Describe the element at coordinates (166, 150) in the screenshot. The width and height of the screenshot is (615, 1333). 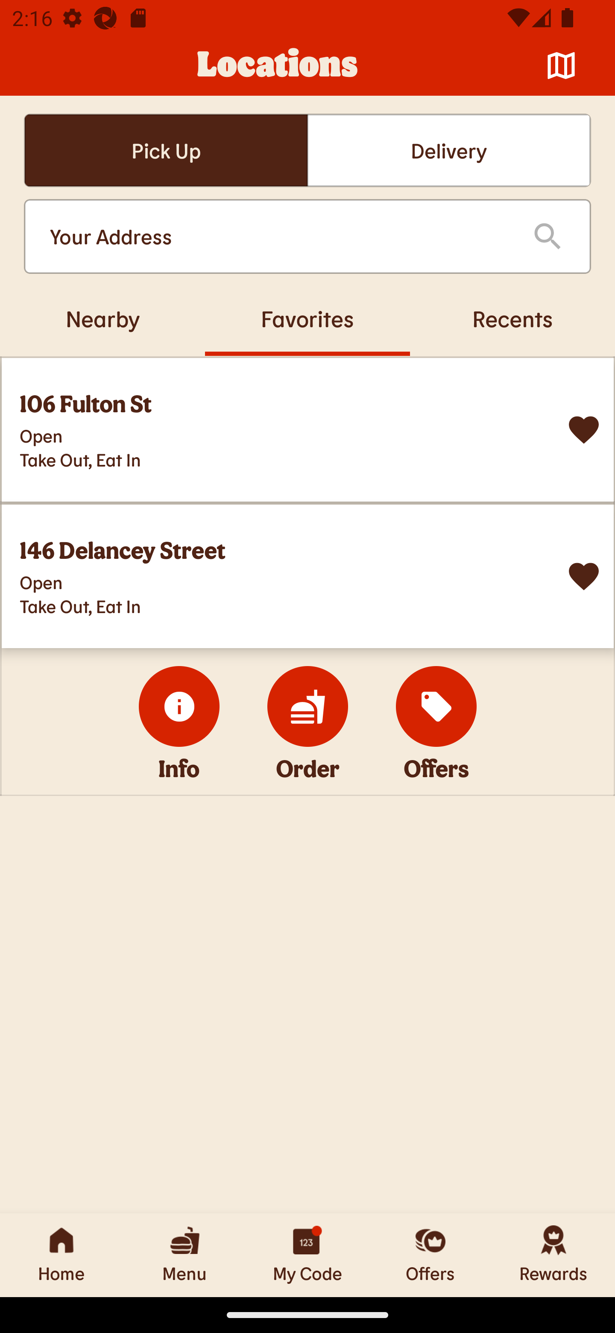
I see `Pick UpSelected Pick UpSelected Pick Up` at that location.